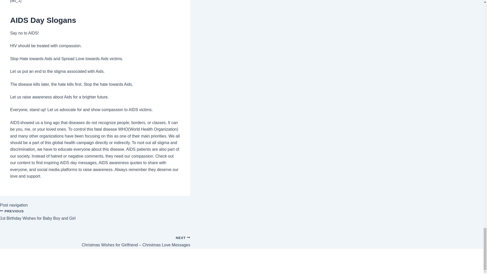 The image size is (487, 274). Describe the element at coordinates (95, 218) in the screenshot. I see `1st Birthday Wishes for Baby Boy and Girl` at that location.